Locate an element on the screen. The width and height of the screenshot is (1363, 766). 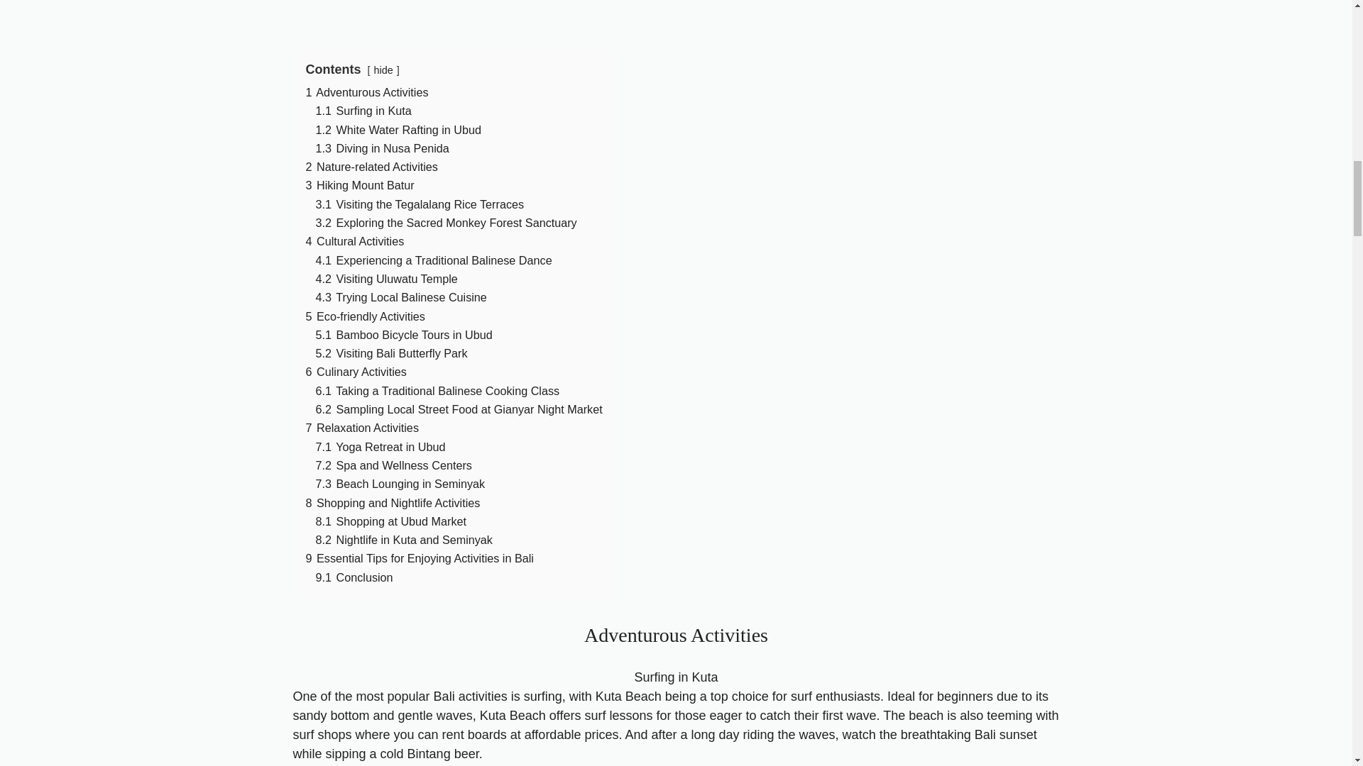
3.2 Exploring the Sacred Monkey Forest Sanctuary is located at coordinates (446, 222).